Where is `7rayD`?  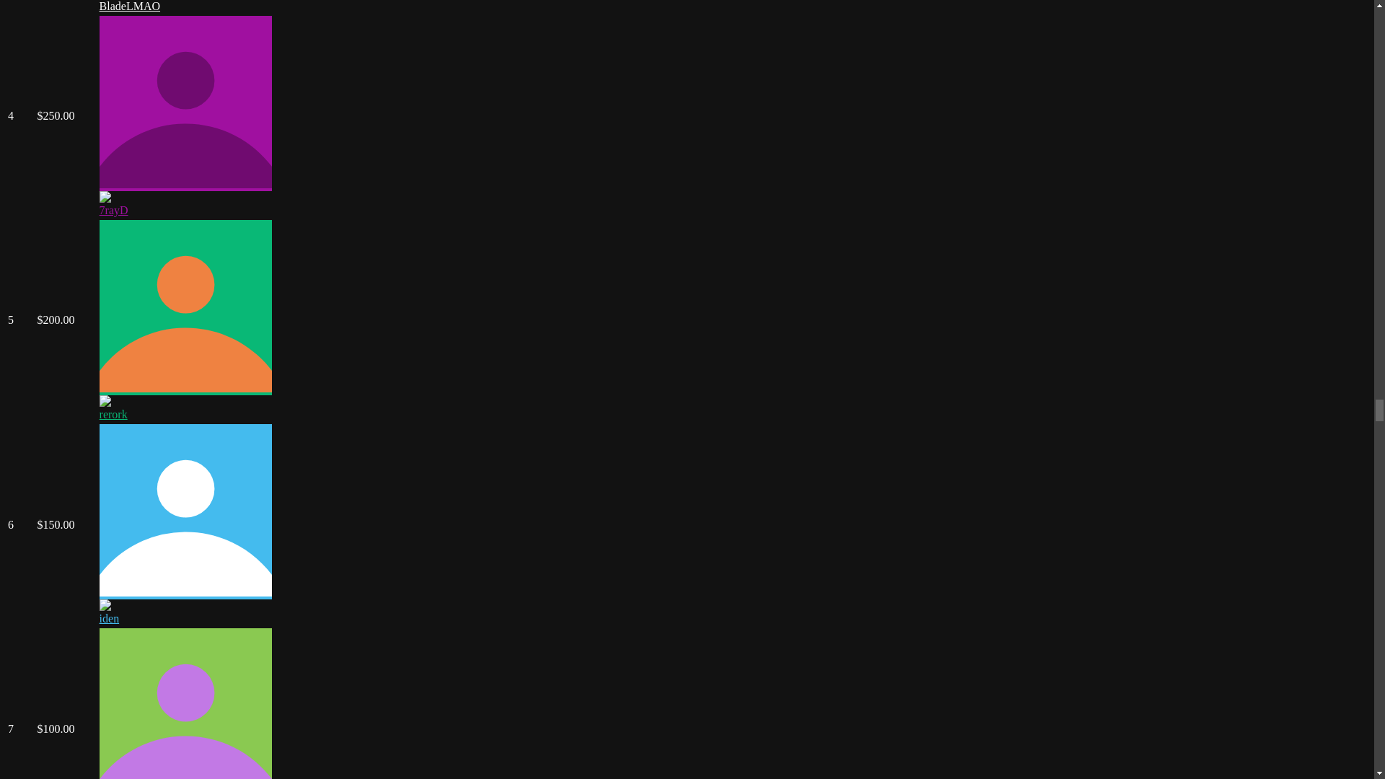 7rayD is located at coordinates (114, 210).